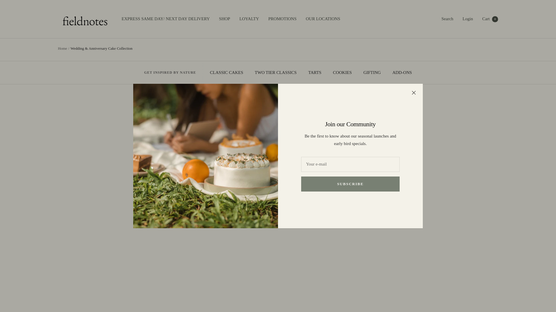  What do you see at coordinates (342, 72) in the screenshot?
I see `COOKIES` at bounding box center [342, 72].